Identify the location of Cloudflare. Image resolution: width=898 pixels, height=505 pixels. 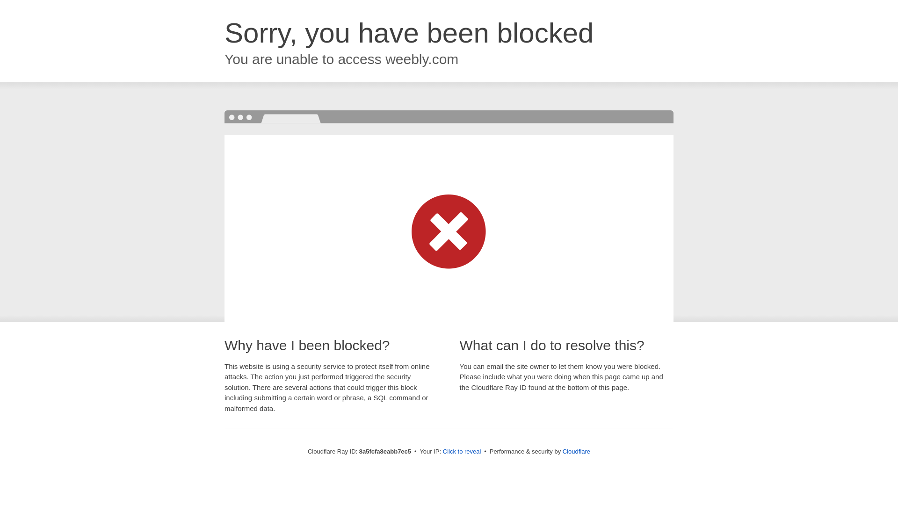
(576, 451).